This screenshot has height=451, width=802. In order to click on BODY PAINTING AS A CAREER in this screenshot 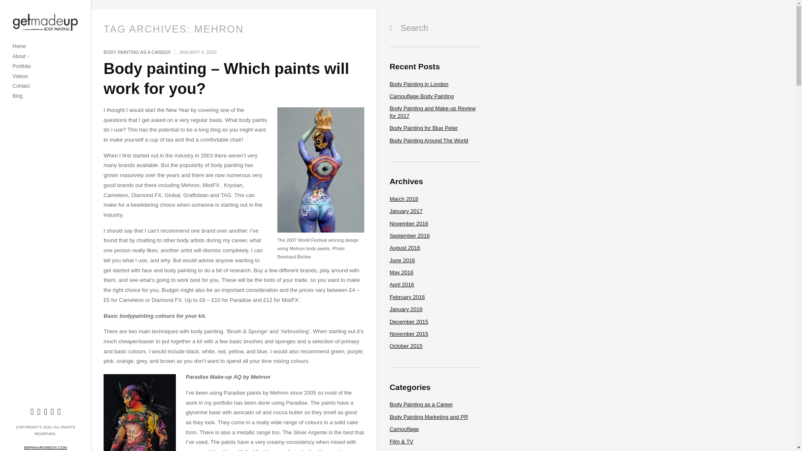, I will do `click(137, 52)`.